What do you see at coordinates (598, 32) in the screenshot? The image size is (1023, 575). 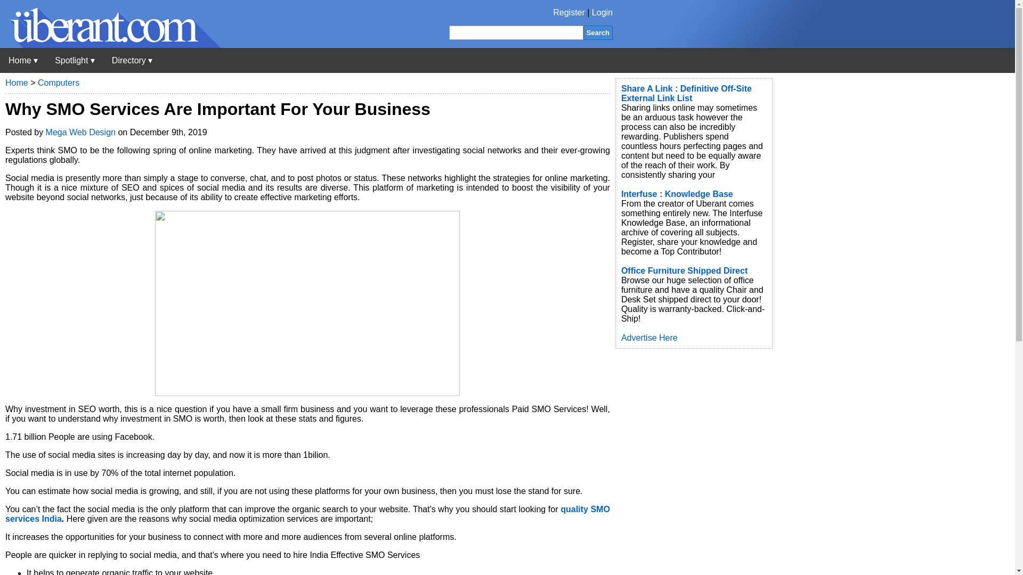 I see `Search` at bounding box center [598, 32].